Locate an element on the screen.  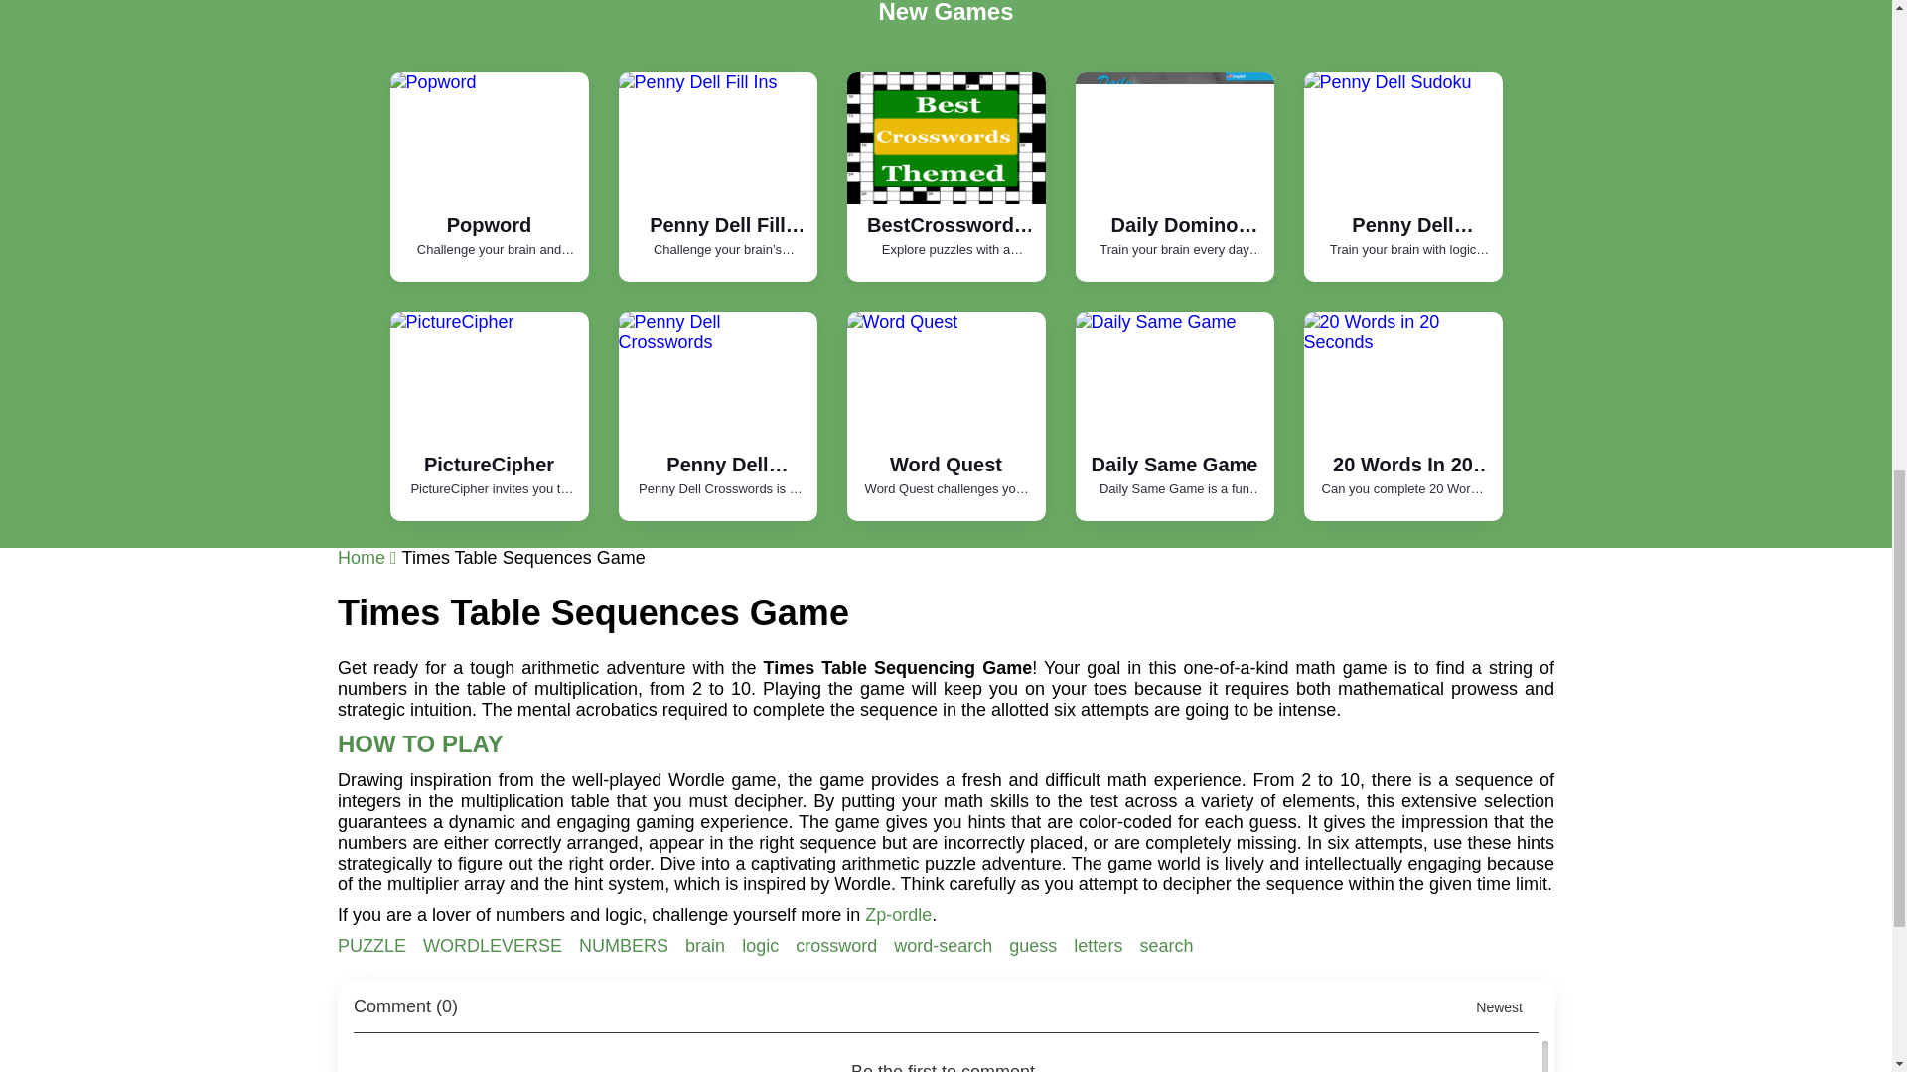
New Games is located at coordinates (945, 12).